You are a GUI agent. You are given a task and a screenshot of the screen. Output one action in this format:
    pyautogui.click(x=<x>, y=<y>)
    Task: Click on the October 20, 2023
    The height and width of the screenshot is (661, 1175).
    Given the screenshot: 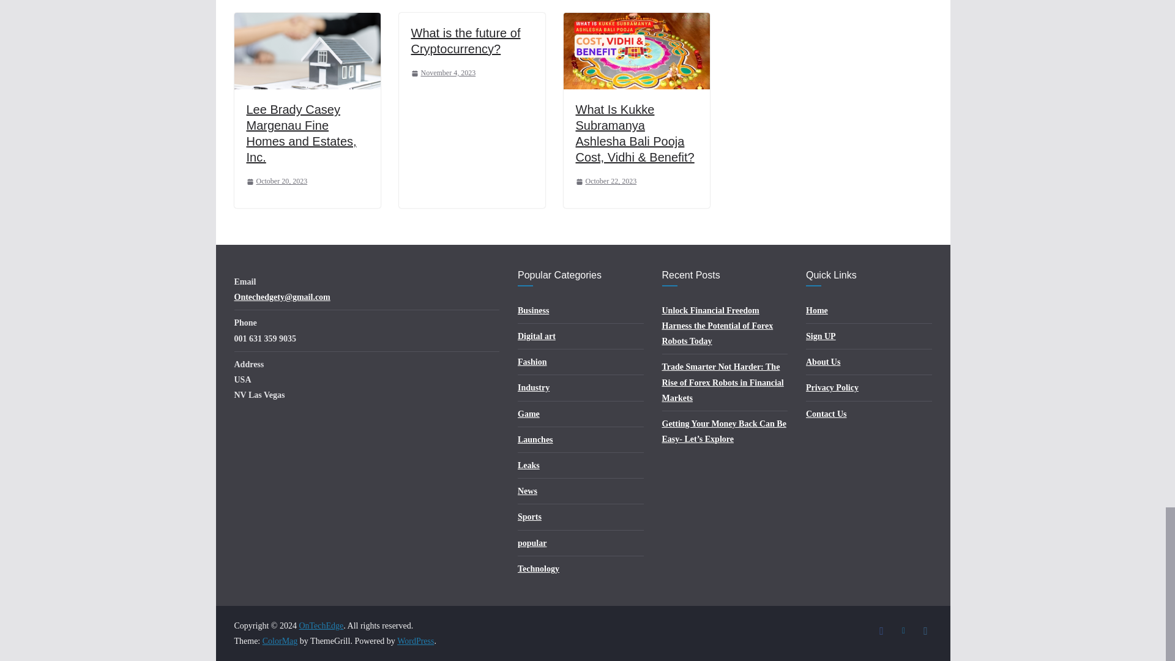 What is the action you would take?
    pyautogui.click(x=276, y=181)
    